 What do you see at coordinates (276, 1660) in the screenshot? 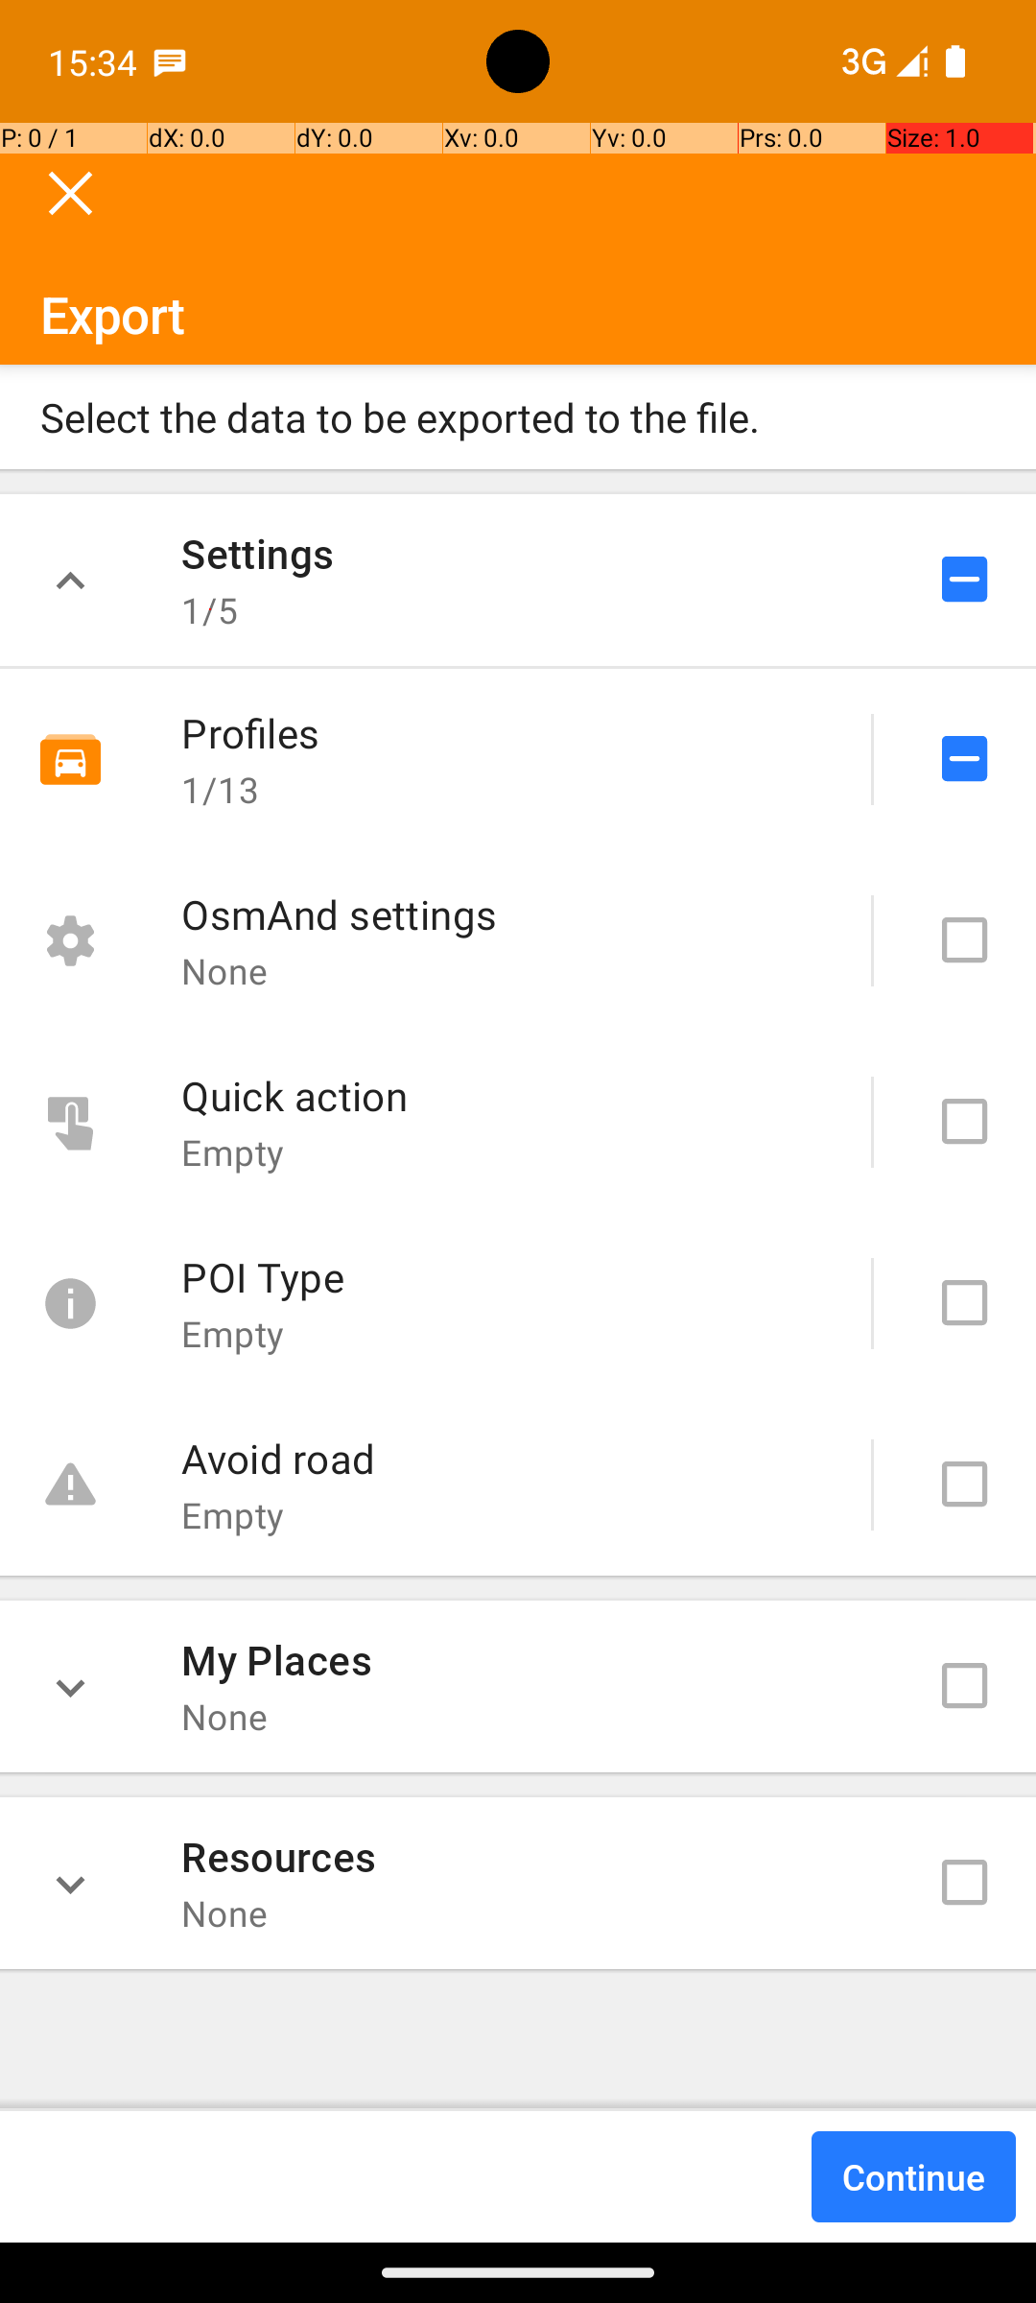
I see `My Places` at bounding box center [276, 1660].